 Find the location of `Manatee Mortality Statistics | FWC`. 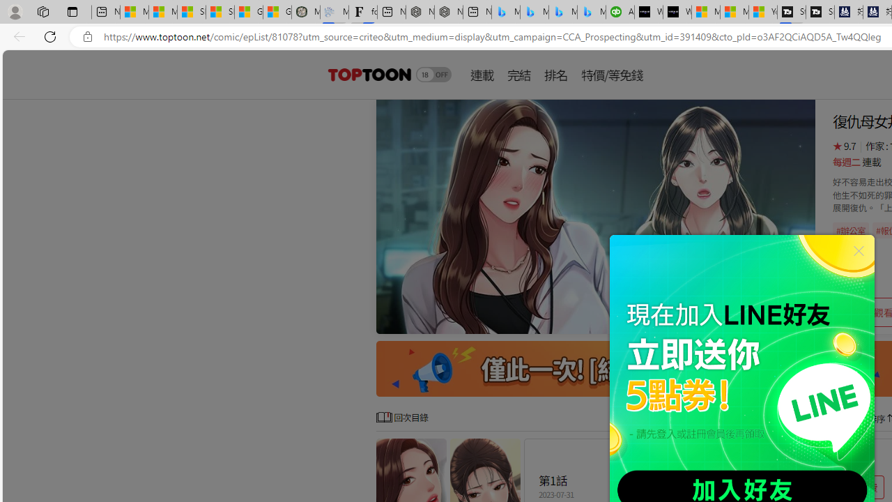

Manatee Mortality Statistics | FWC is located at coordinates (305, 13).